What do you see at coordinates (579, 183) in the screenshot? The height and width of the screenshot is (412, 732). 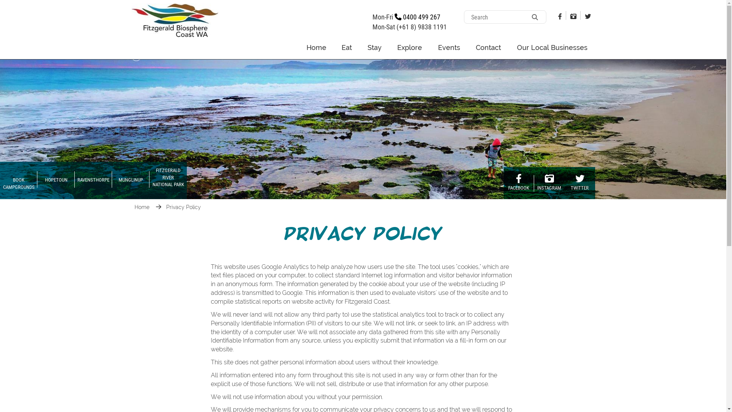 I see `TWITTER` at bounding box center [579, 183].